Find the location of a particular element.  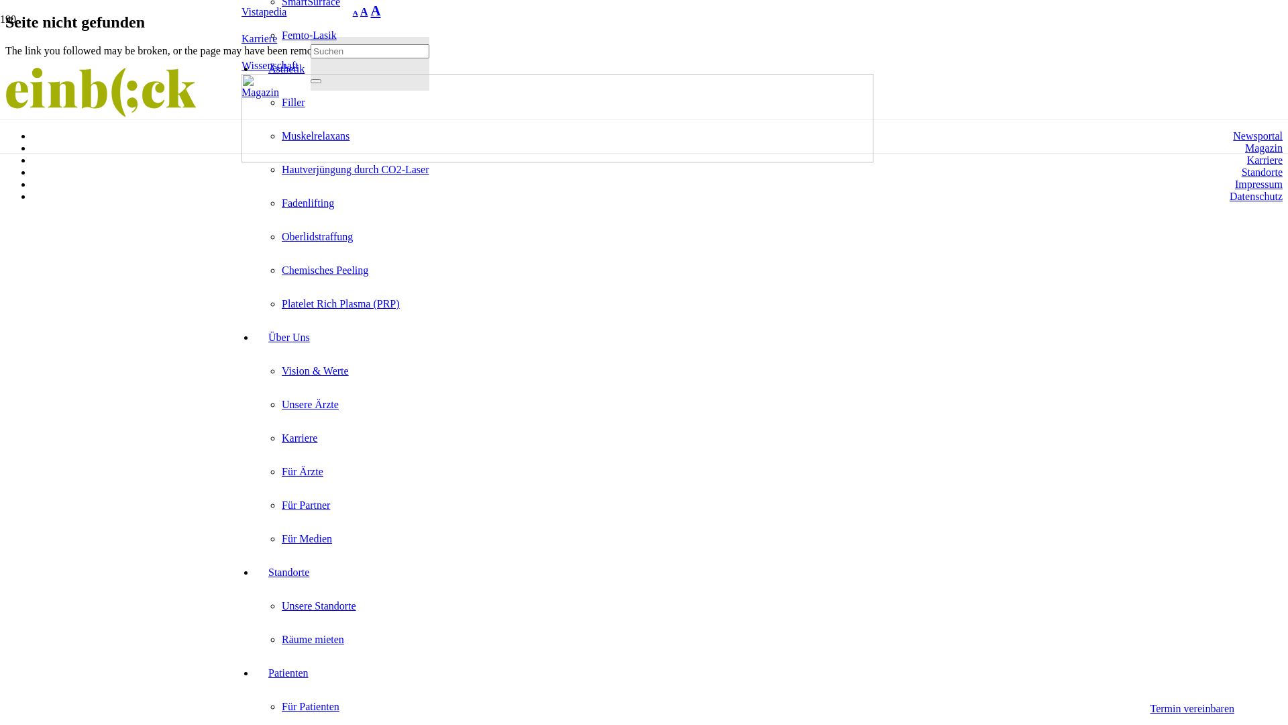

Oberlidstraffung is located at coordinates (317, 236).